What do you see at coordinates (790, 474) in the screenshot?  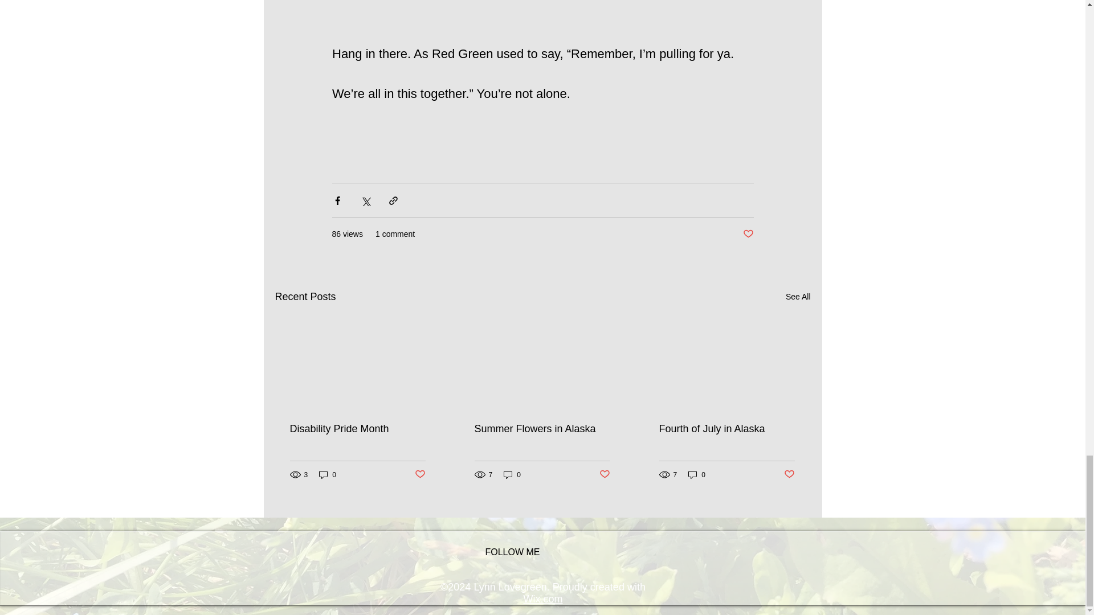 I see `Post not marked as liked` at bounding box center [790, 474].